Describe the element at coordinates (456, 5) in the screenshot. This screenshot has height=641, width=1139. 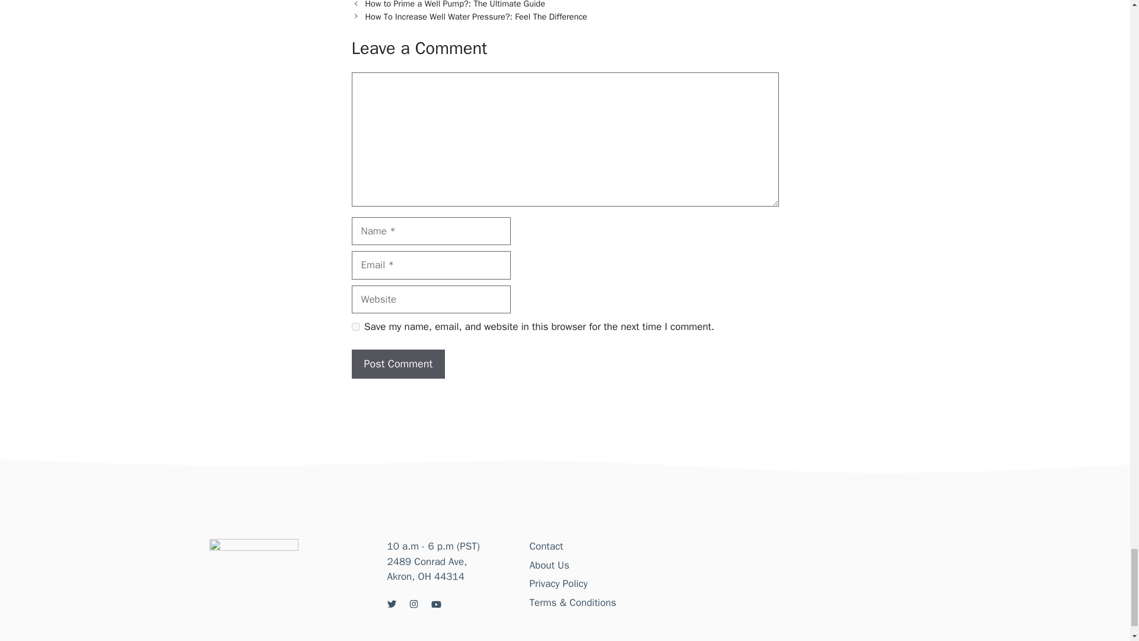
I see `Previous` at that location.